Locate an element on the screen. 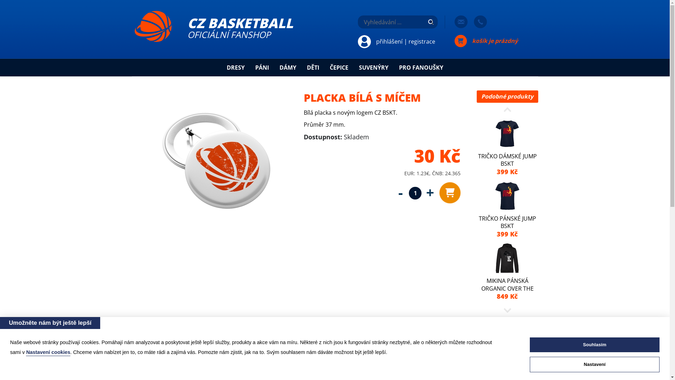 The width and height of the screenshot is (675, 380). registrace is located at coordinates (422, 42).